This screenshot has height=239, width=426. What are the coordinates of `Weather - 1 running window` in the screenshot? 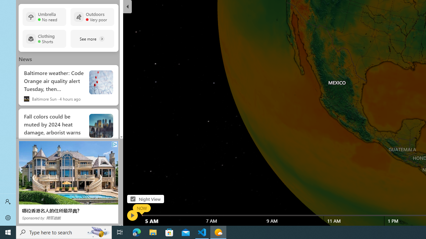 It's located at (218, 232).